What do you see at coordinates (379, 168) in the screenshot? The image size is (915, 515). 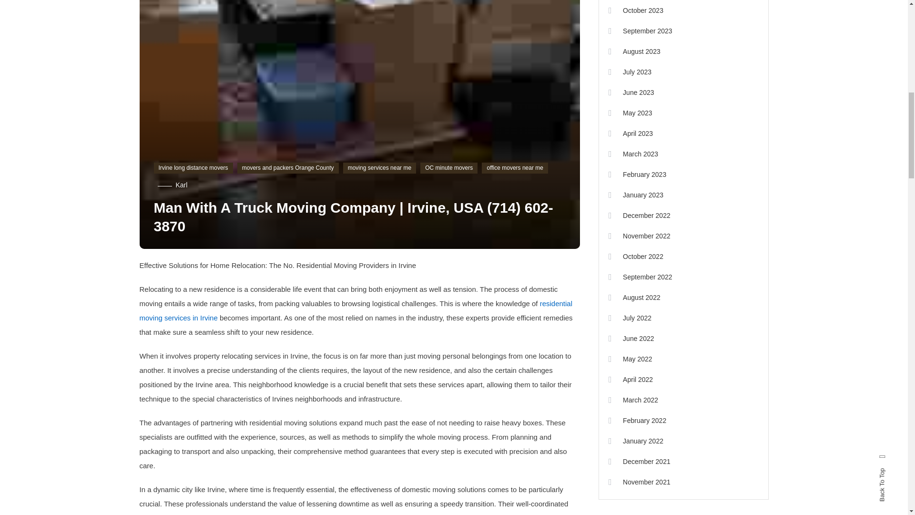 I see `moving services near me` at bounding box center [379, 168].